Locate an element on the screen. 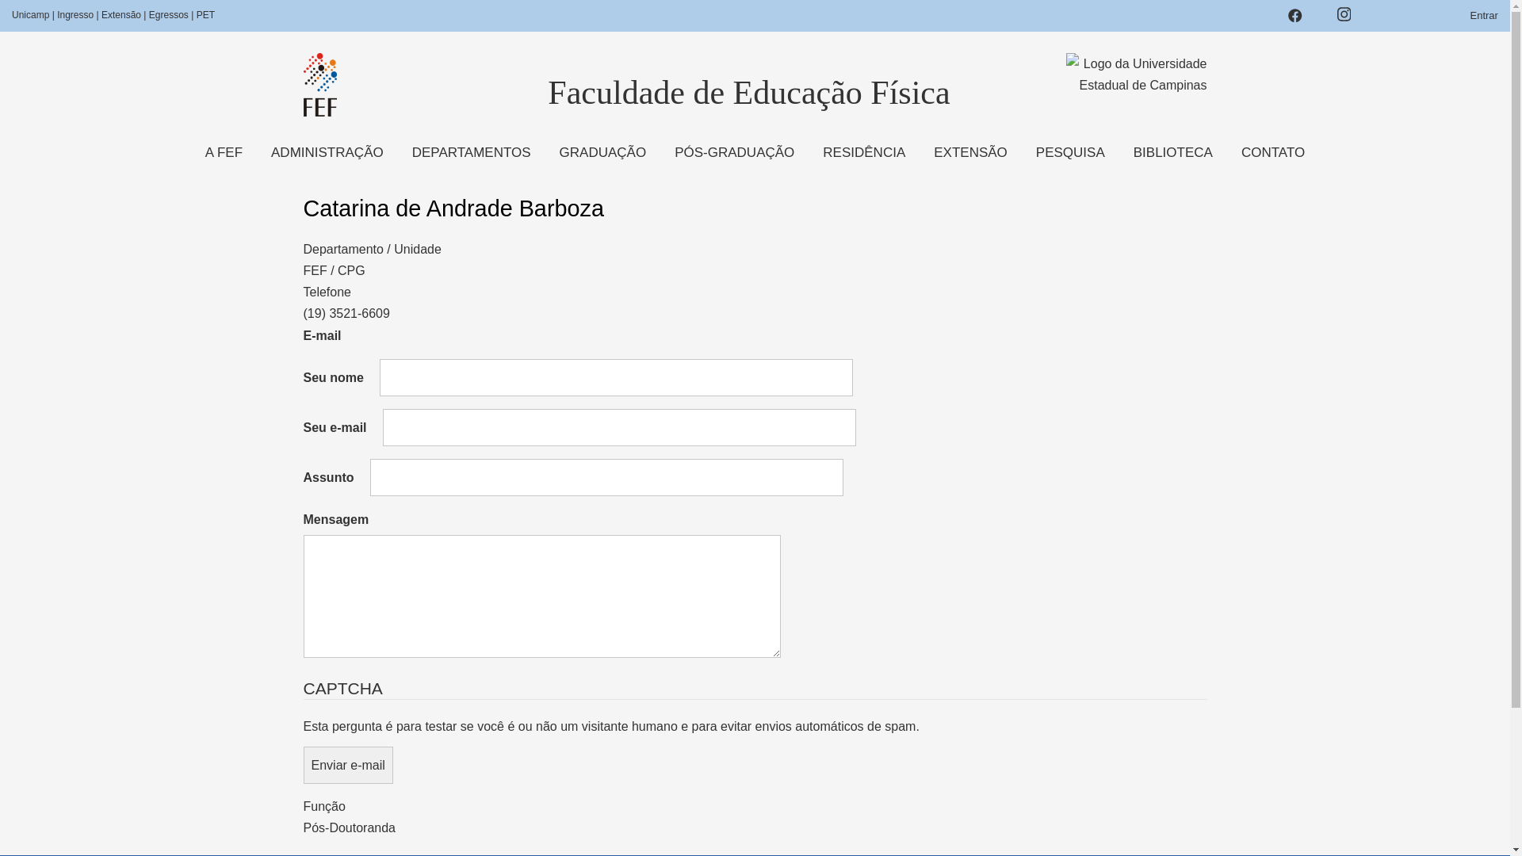 The width and height of the screenshot is (1522, 856). Unicamp is located at coordinates (32, 15).